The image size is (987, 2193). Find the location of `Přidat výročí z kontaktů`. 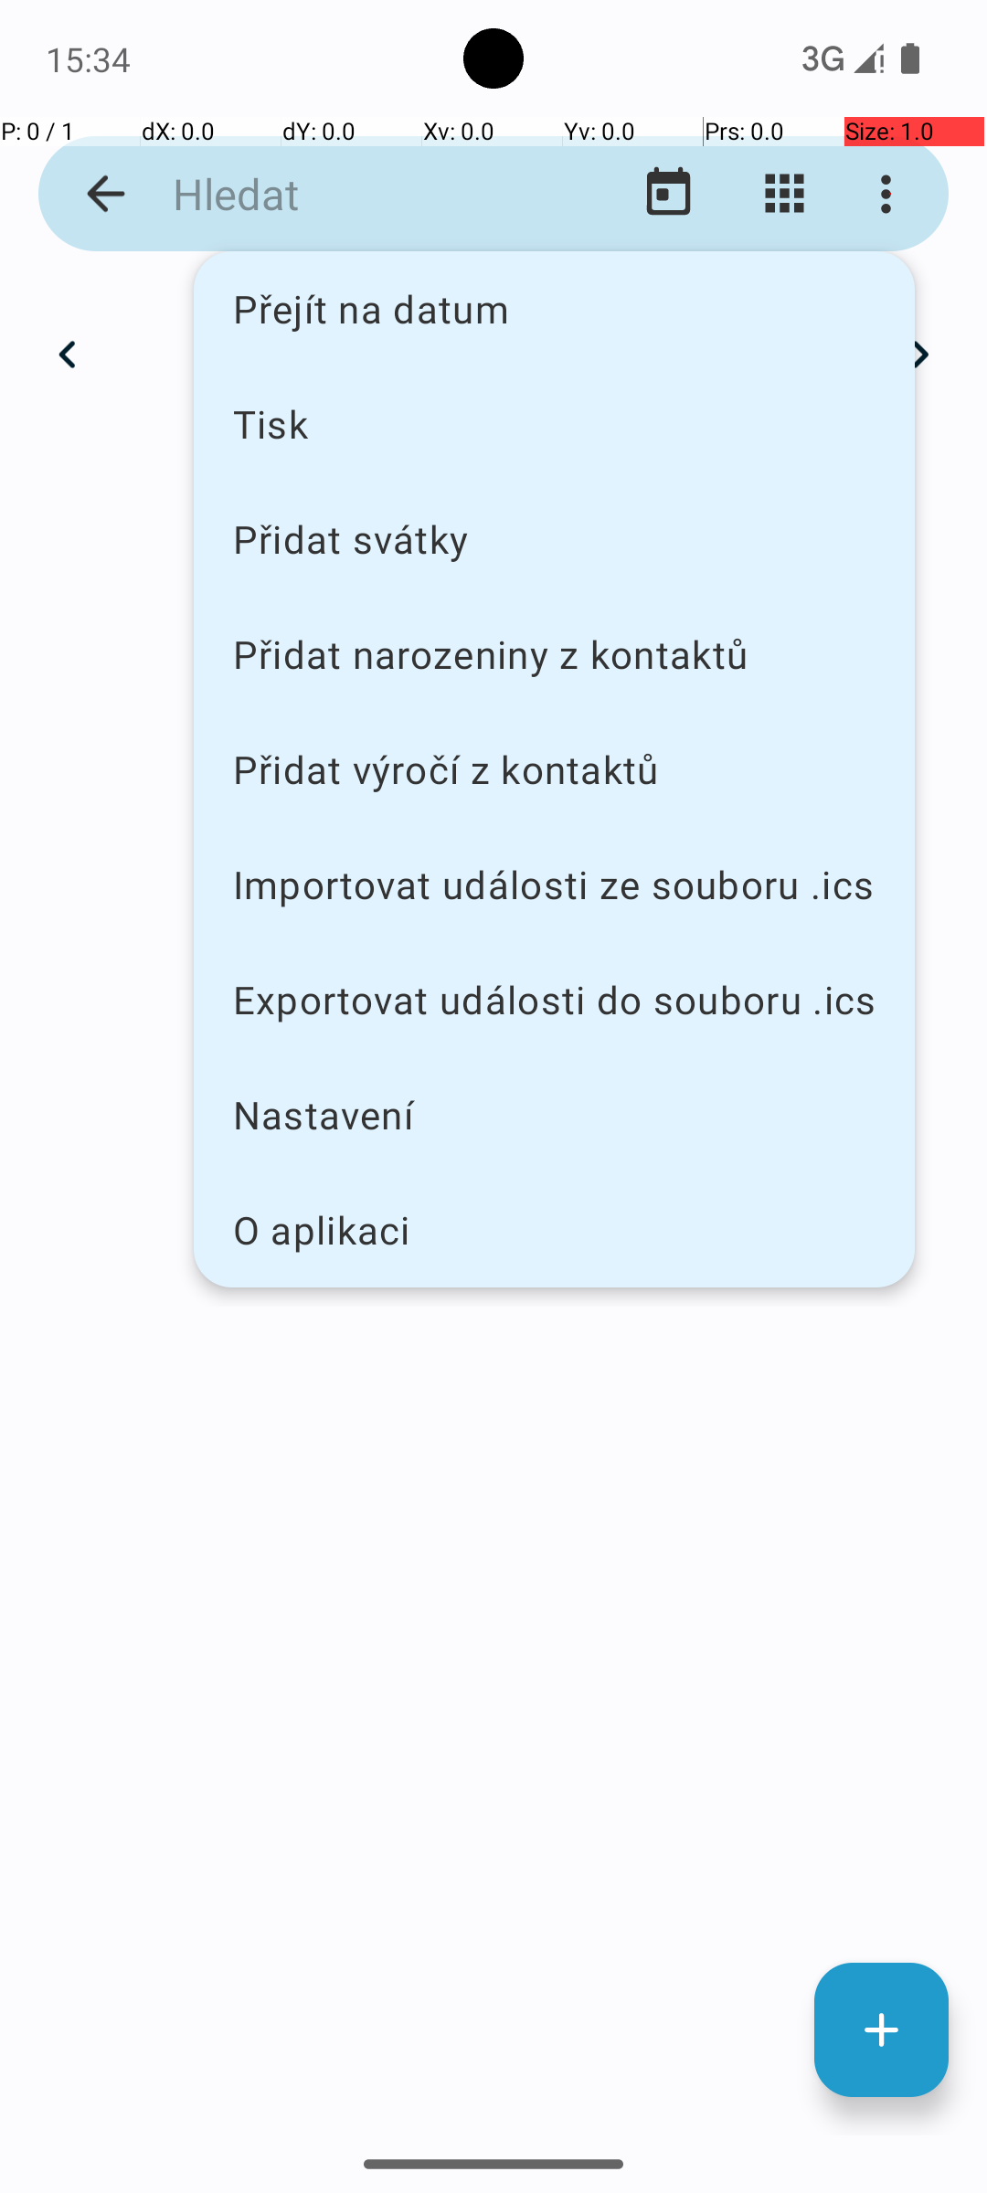

Přidat výročí z kontaktů is located at coordinates (554, 769).